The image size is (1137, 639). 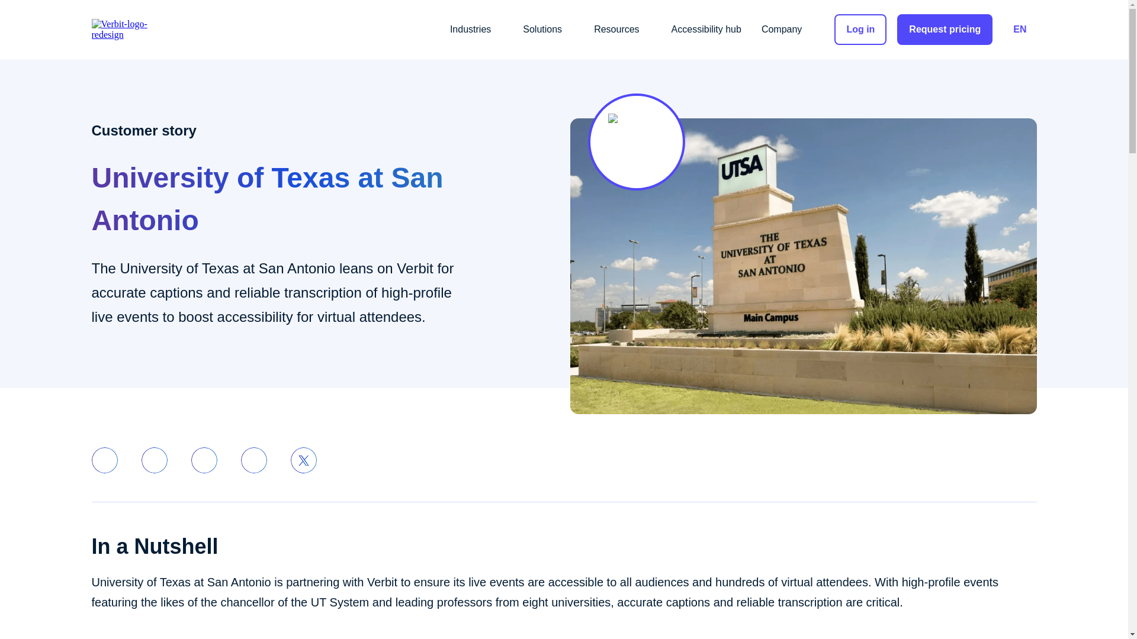 I want to click on EN, so click(x=1019, y=30).